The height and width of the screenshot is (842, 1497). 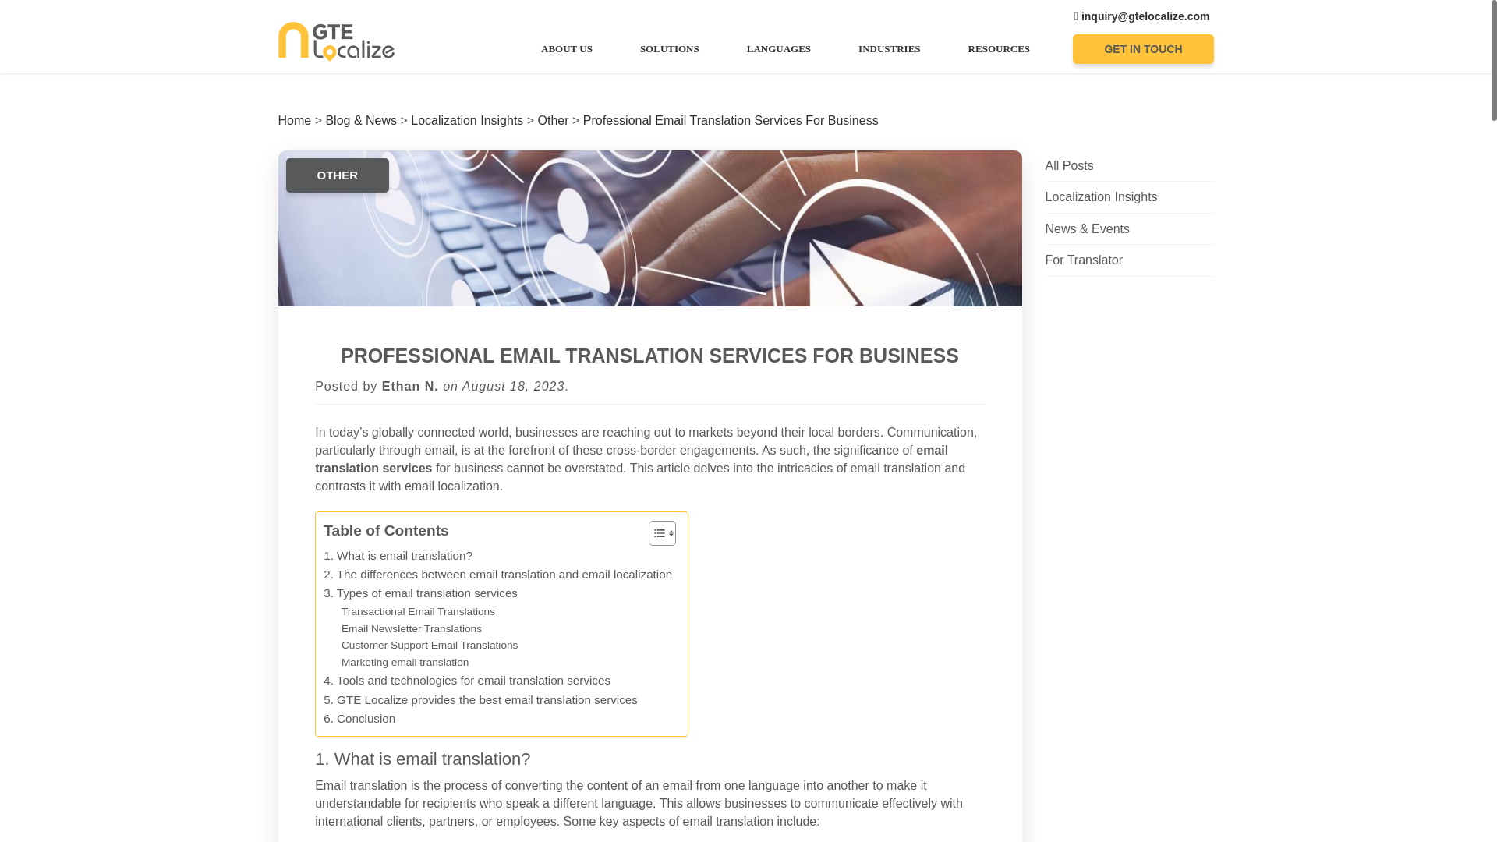 What do you see at coordinates (359, 719) in the screenshot?
I see `6. Conclusion` at bounding box center [359, 719].